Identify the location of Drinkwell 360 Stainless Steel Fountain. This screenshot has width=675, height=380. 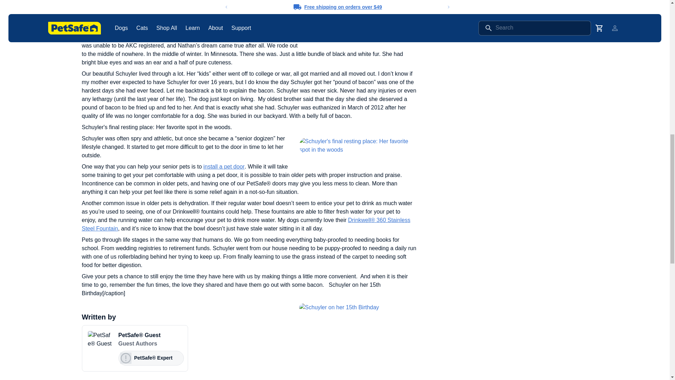
(246, 224).